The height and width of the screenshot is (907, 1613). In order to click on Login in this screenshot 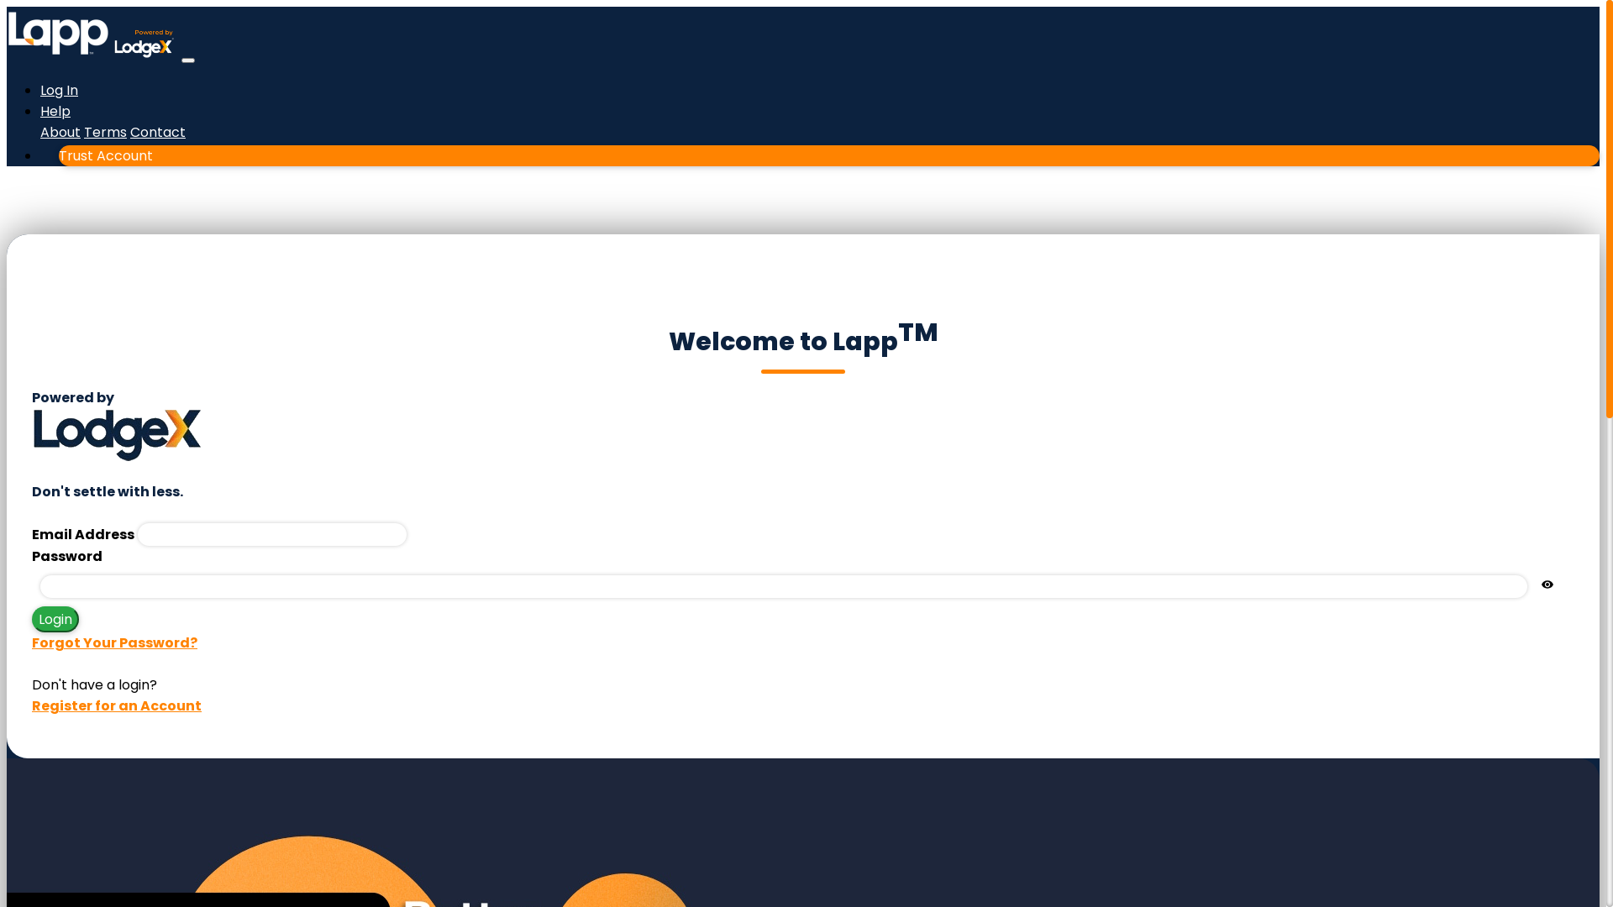, I will do `click(55, 620)`.